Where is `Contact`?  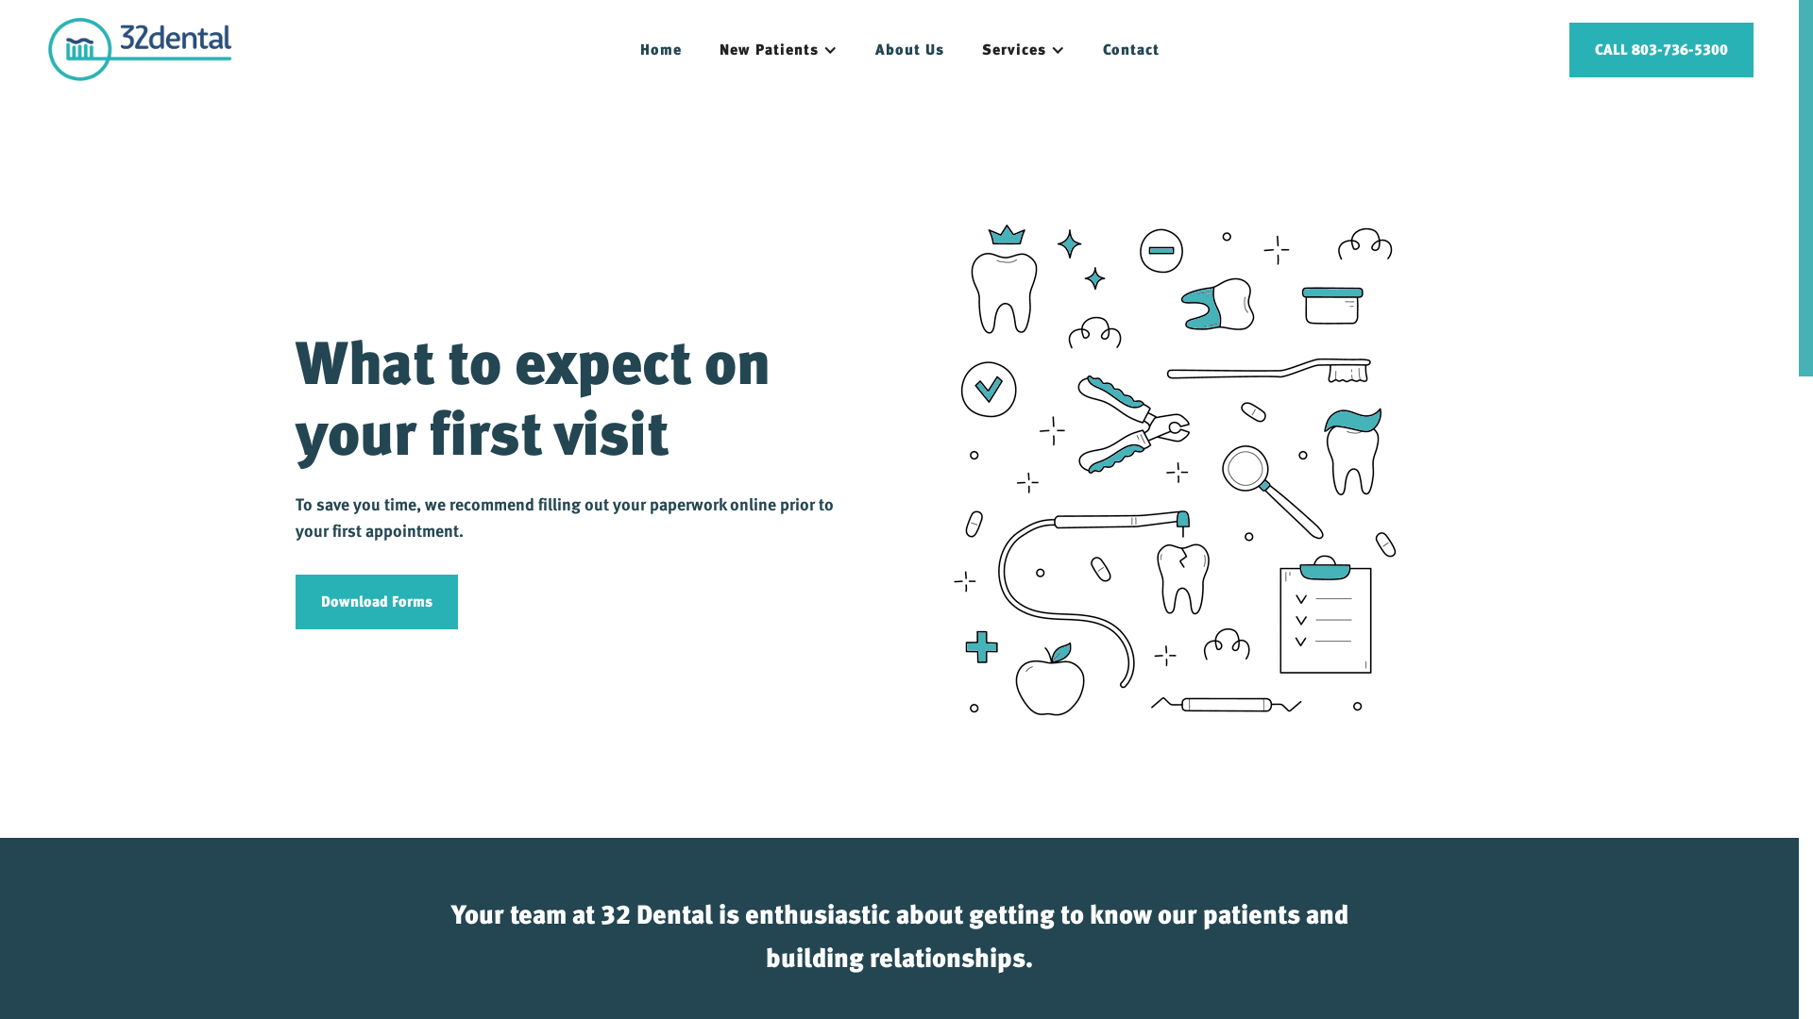 Contact is located at coordinates (1131, 50).